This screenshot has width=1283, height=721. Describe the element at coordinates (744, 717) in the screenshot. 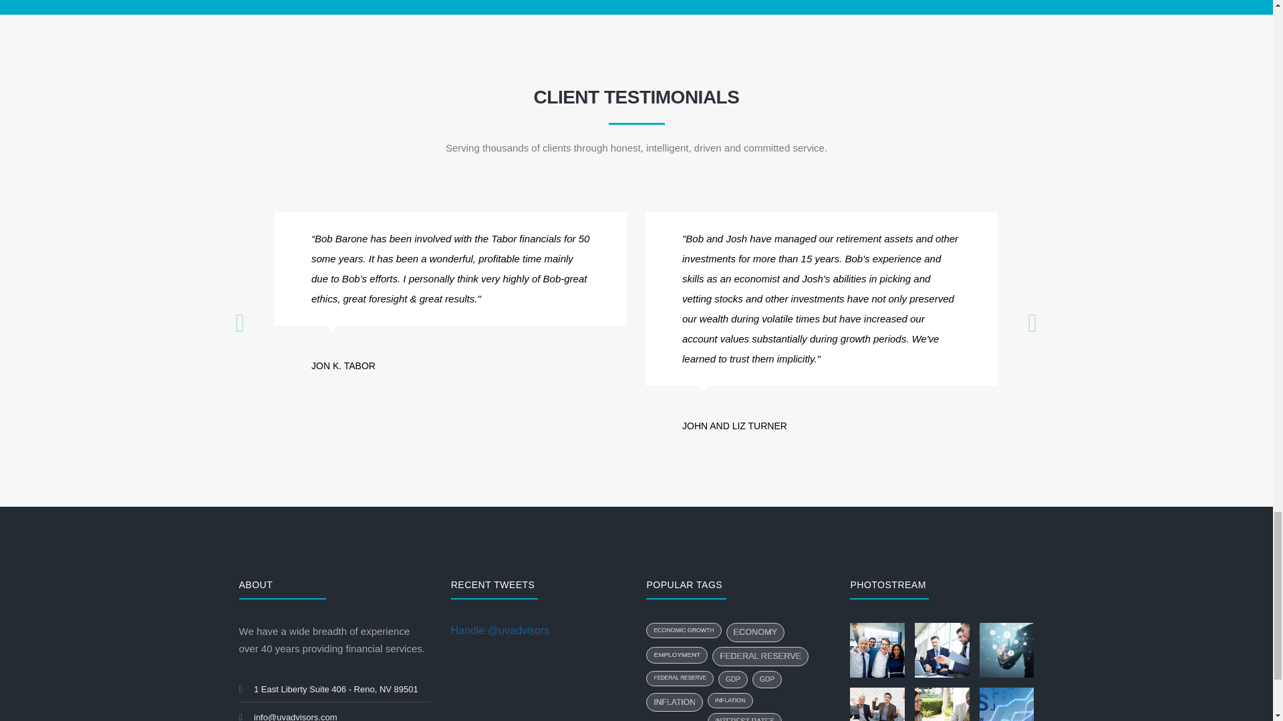

I see `INTEREST RATES` at that location.